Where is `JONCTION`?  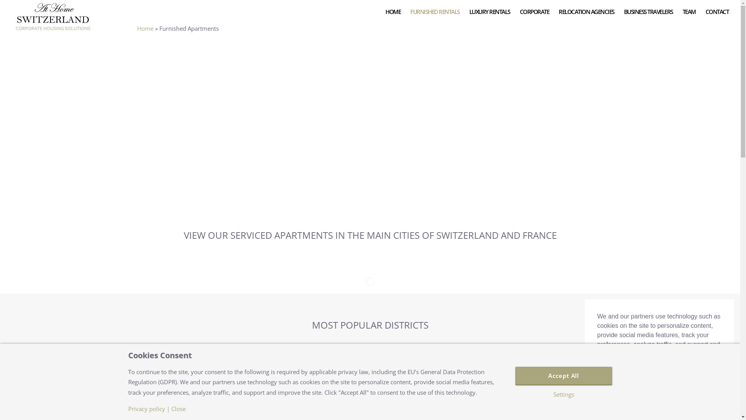 JONCTION is located at coordinates (430, 386).